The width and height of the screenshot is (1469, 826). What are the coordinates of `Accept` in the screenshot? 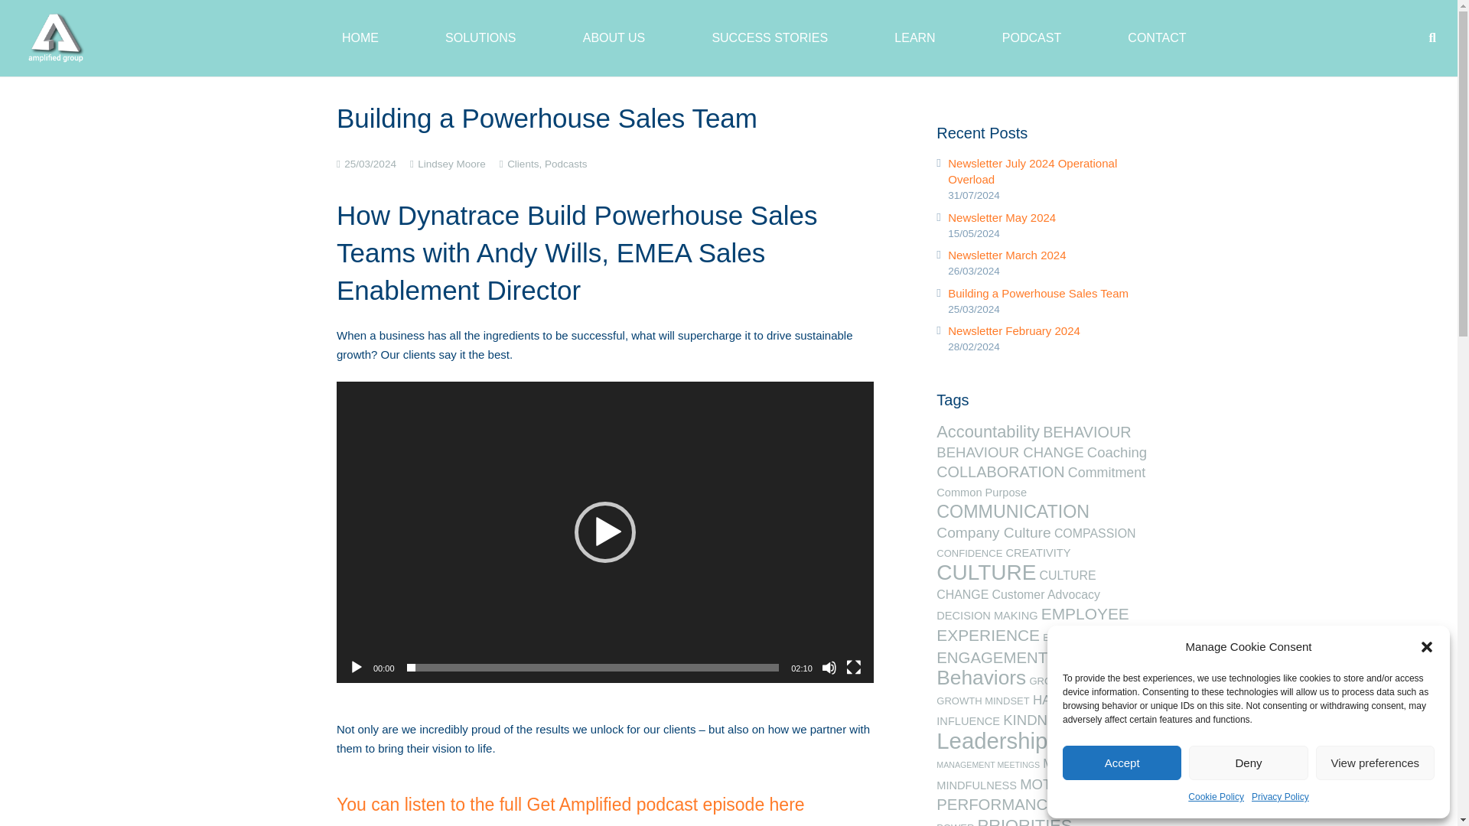 It's located at (1122, 763).